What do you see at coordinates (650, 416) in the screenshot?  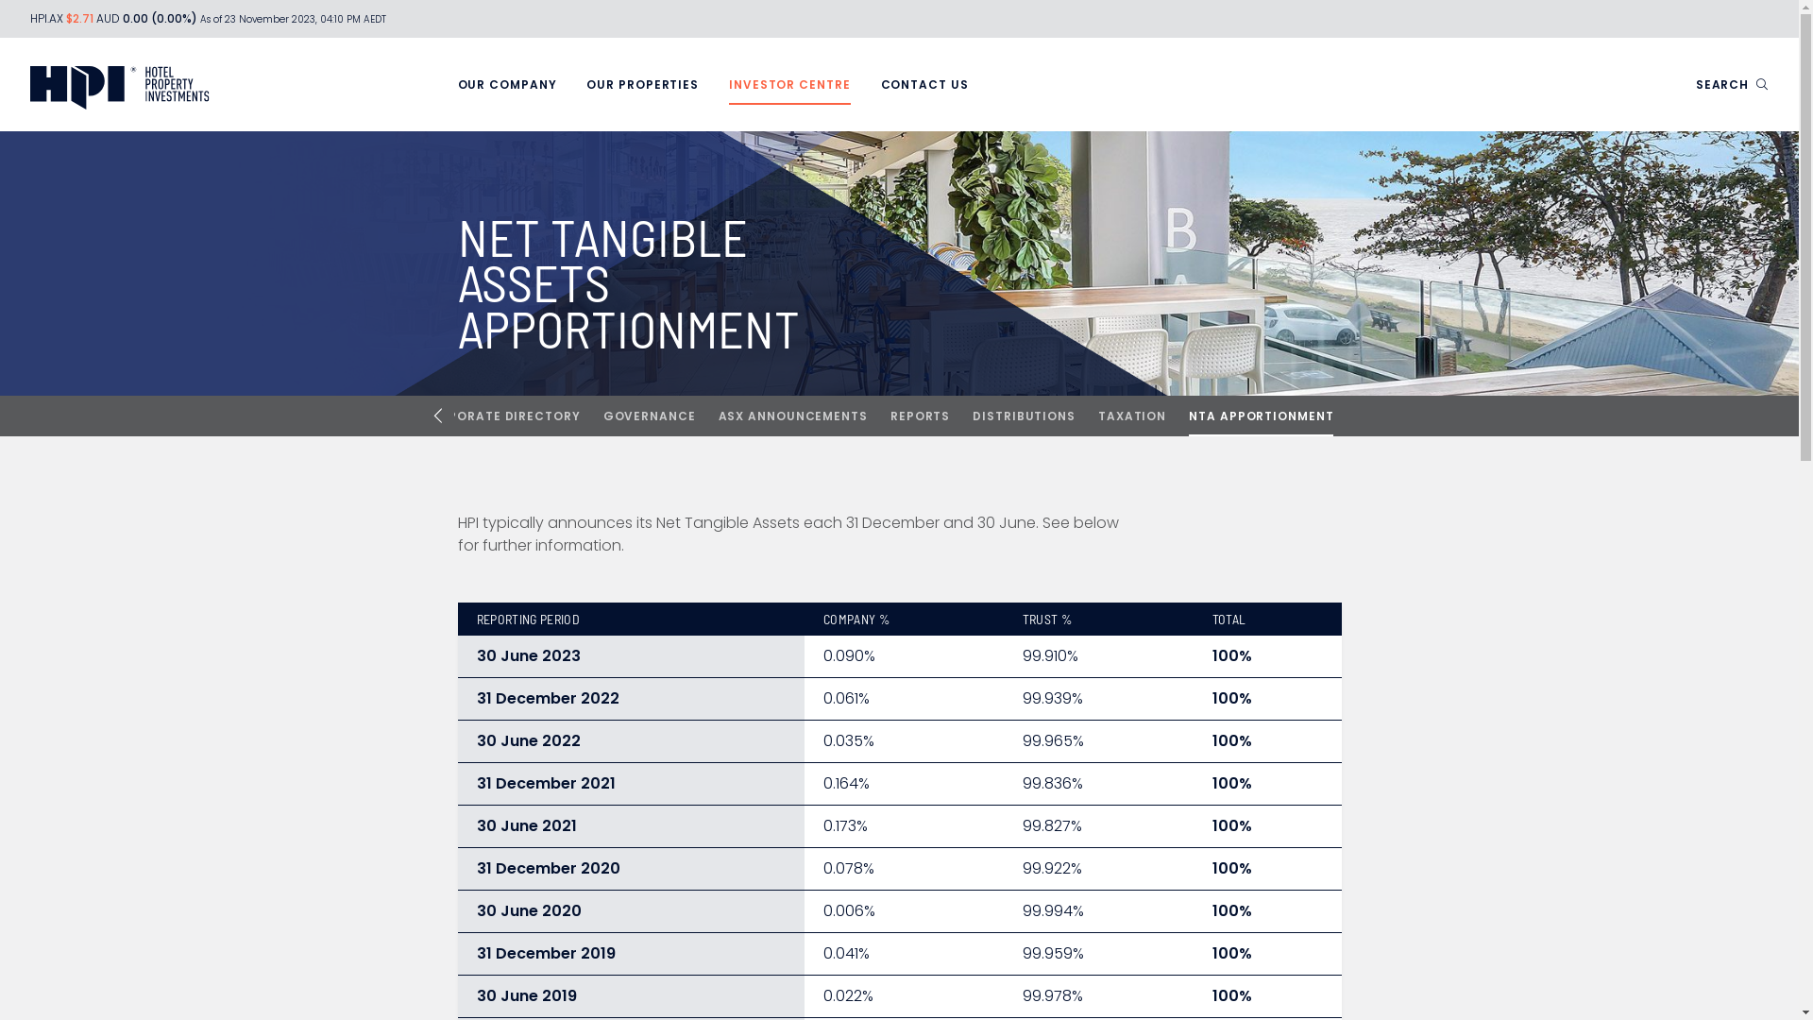 I see `GOVERNANCE` at bounding box center [650, 416].